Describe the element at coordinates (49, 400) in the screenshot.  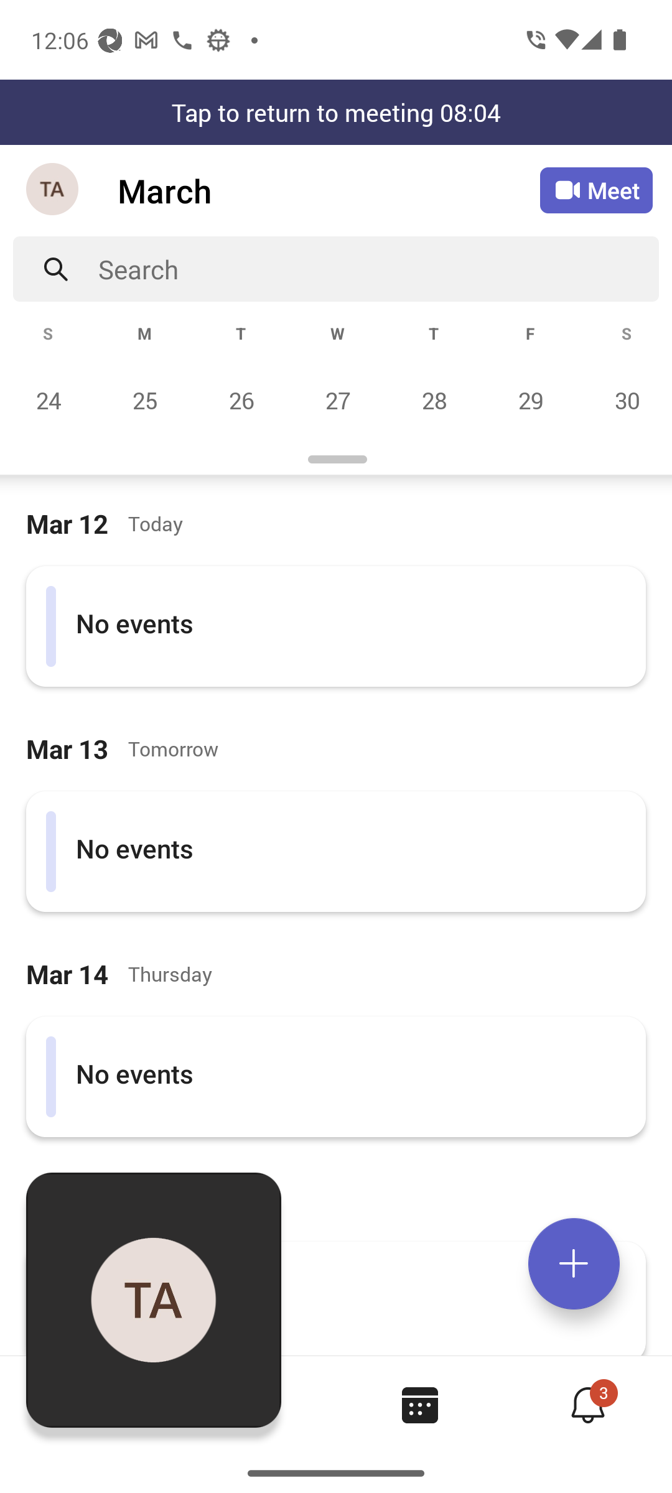
I see `Sunday, March 24 24` at that location.